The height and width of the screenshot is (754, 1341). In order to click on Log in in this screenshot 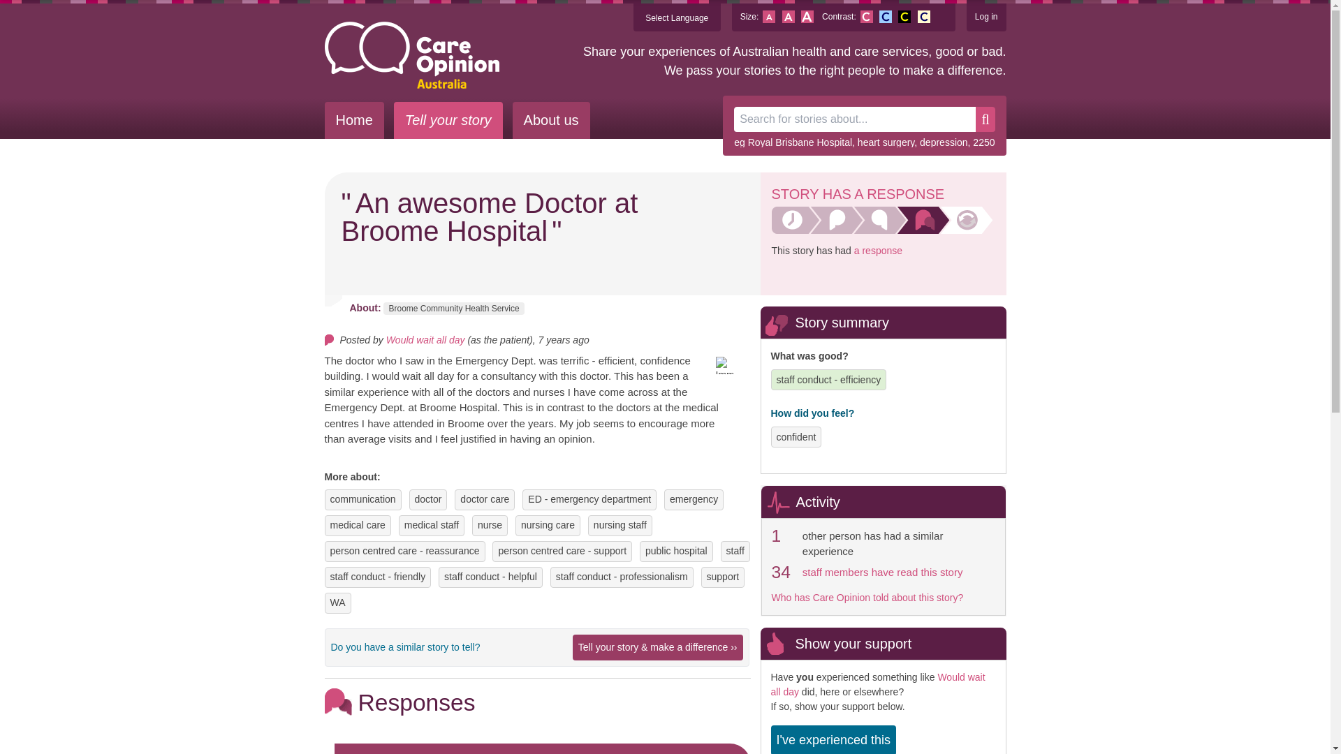, I will do `click(986, 17)`.